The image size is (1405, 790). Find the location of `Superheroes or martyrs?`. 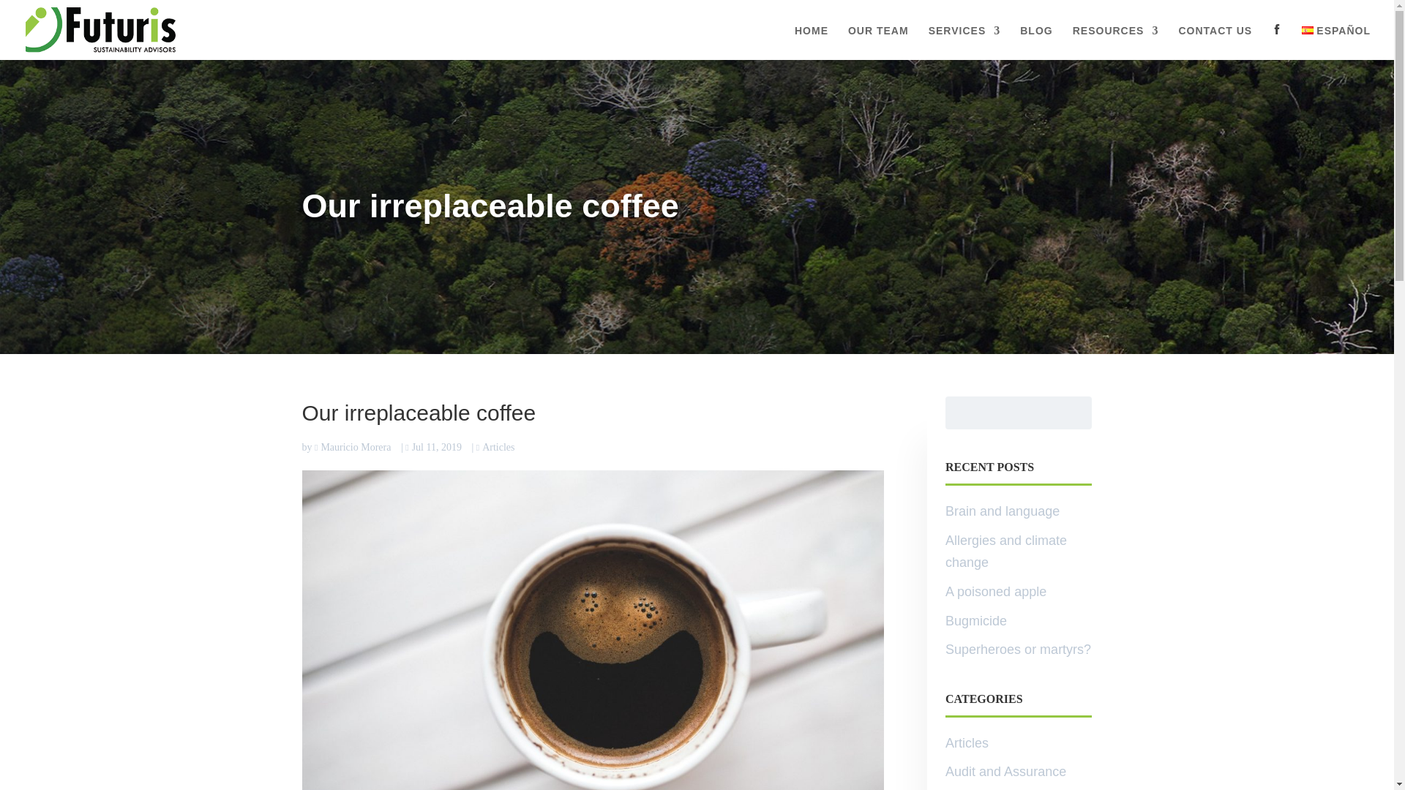

Superheroes or martyrs? is located at coordinates (1019, 650).